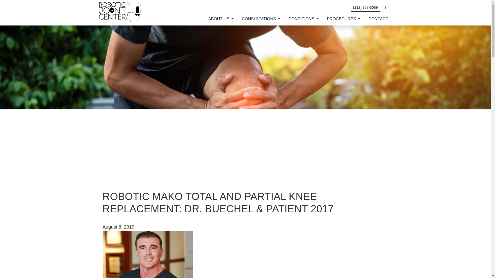 This screenshot has width=495, height=278. I want to click on ABOUT US, so click(221, 19).